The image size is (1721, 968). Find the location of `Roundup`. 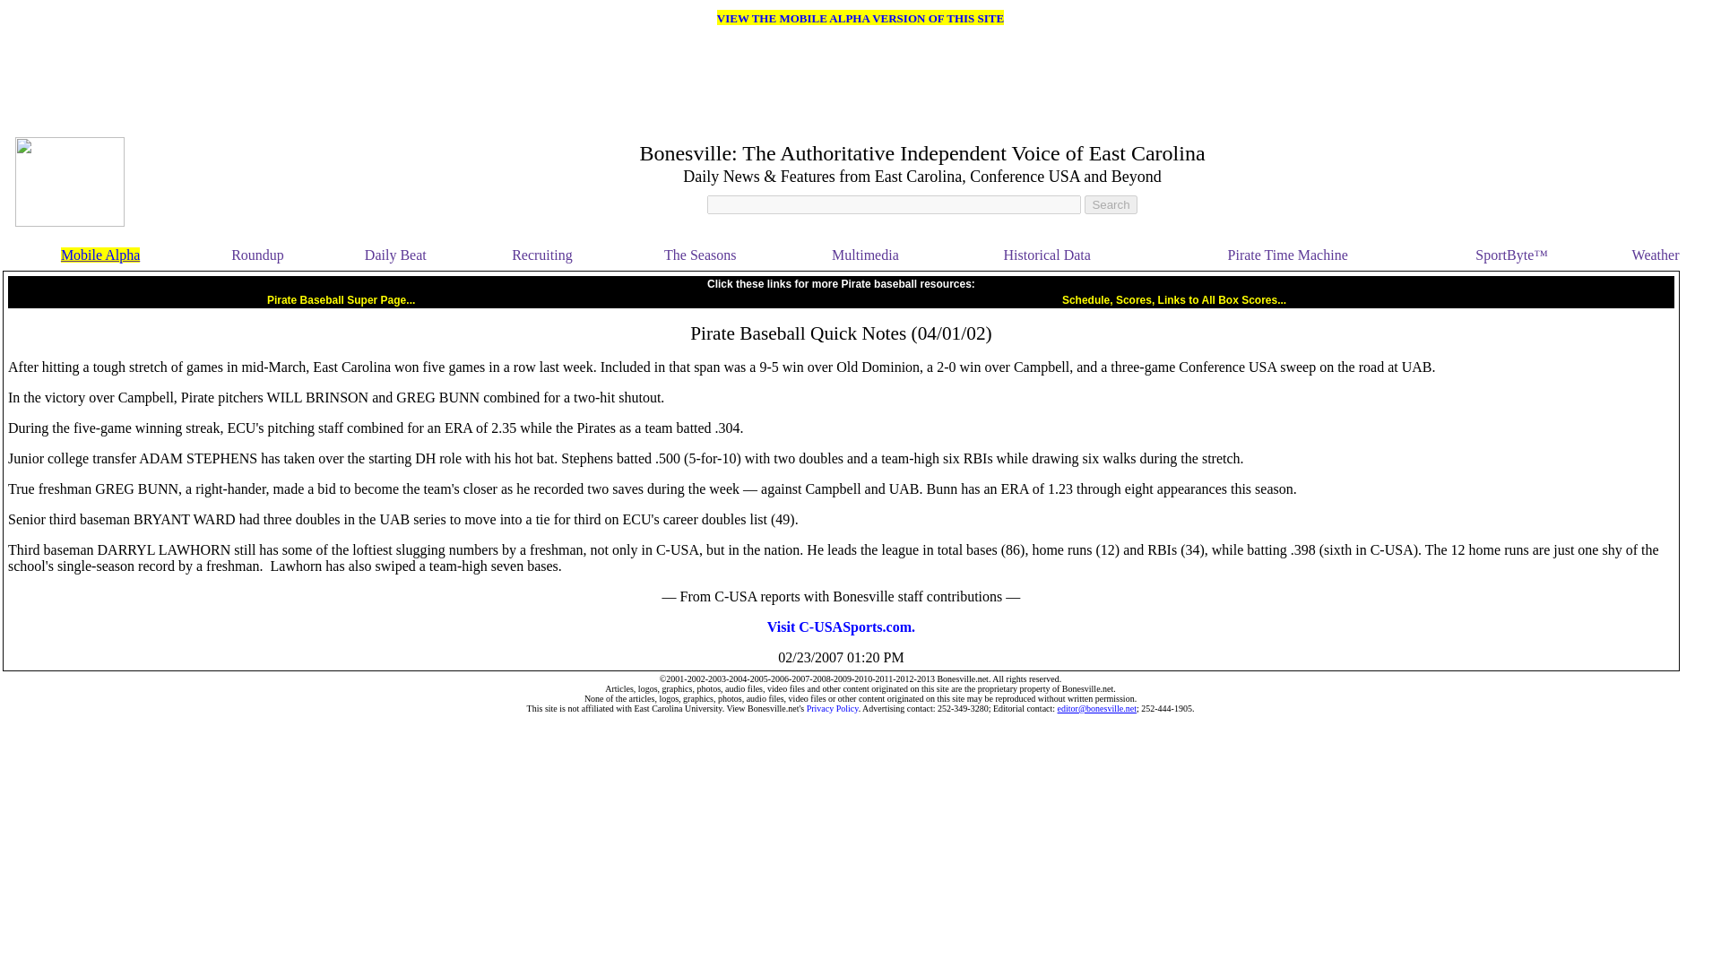

Roundup is located at coordinates (256, 255).